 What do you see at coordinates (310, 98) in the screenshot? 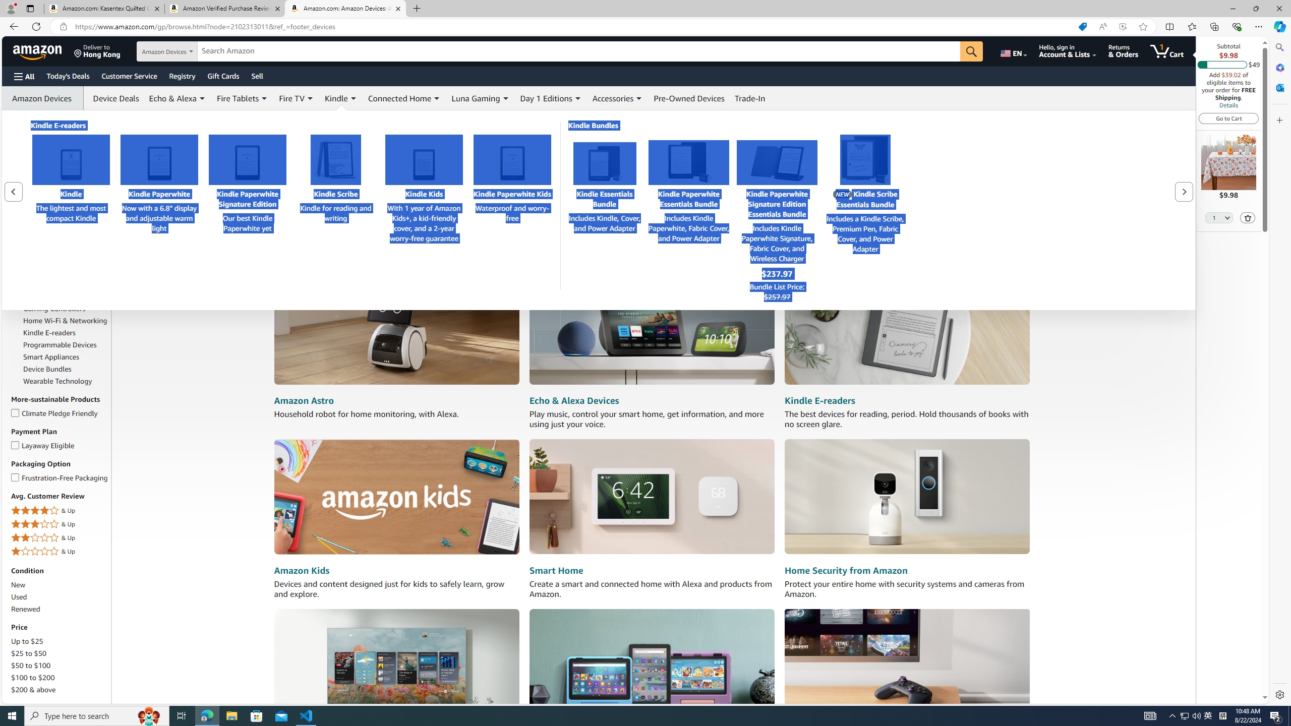
I see `Expand Fire TV` at bounding box center [310, 98].